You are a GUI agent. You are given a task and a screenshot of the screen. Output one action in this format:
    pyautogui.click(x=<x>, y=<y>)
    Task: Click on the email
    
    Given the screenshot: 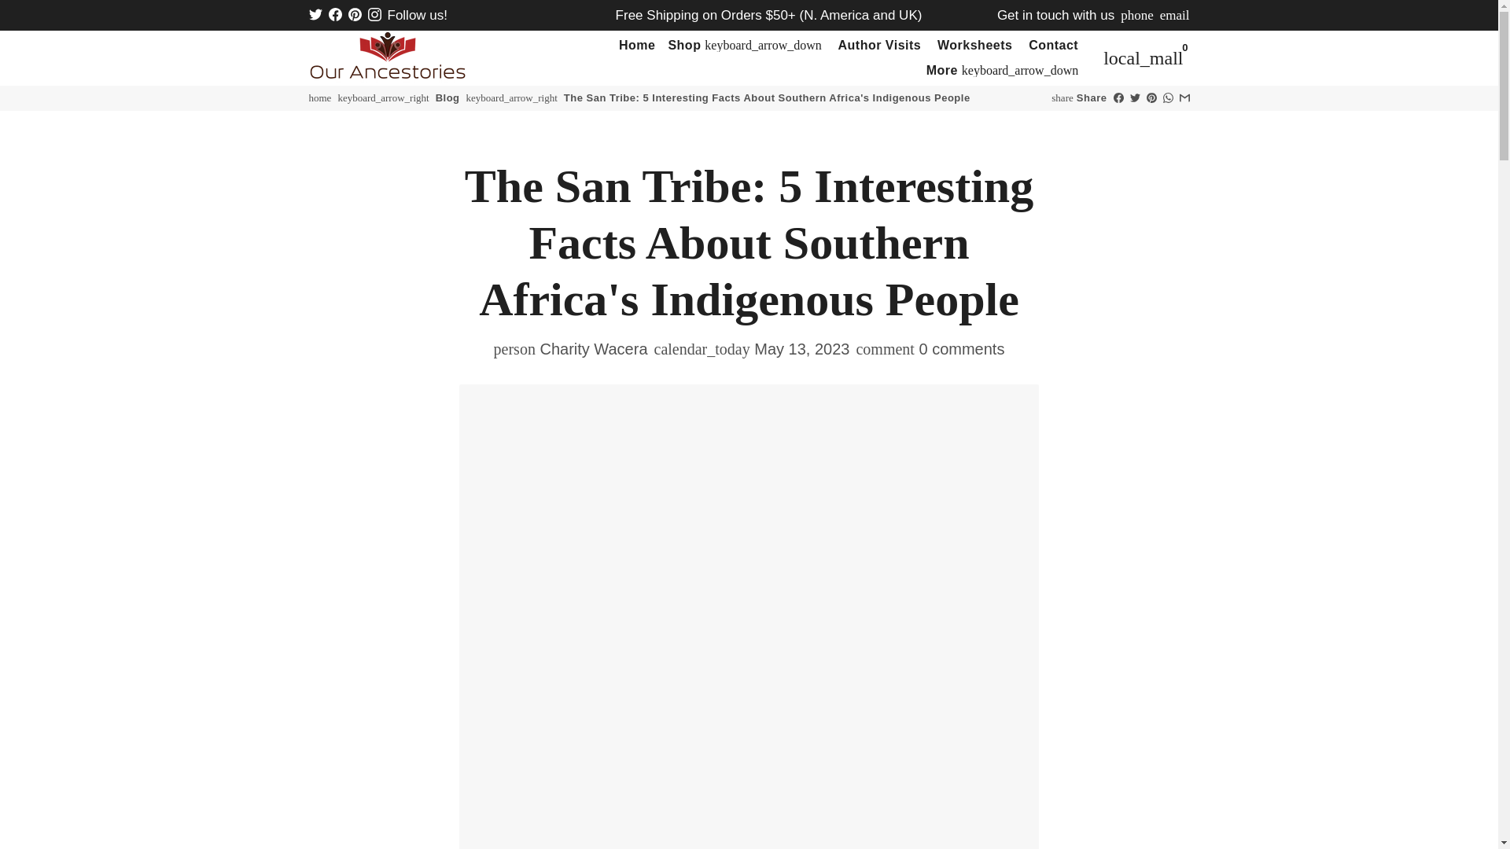 What is the action you would take?
    pyautogui.click(x=1174, y=15)
    